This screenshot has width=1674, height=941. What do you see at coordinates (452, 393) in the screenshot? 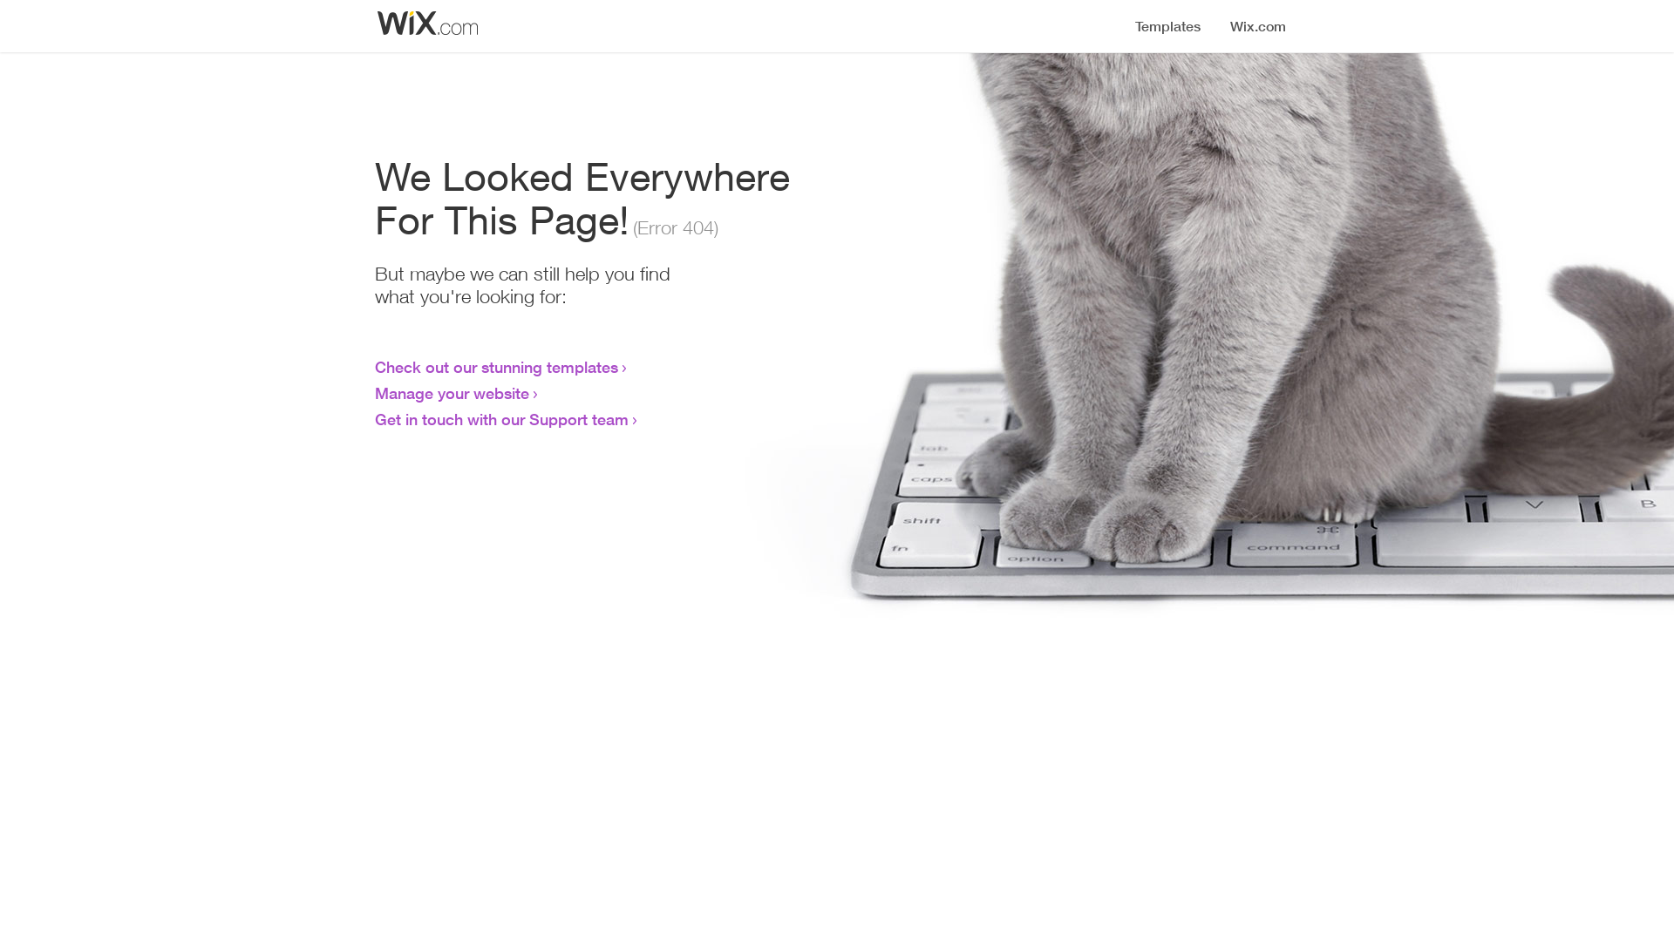
I see `Manage your website` at bounding box center [452, 393].